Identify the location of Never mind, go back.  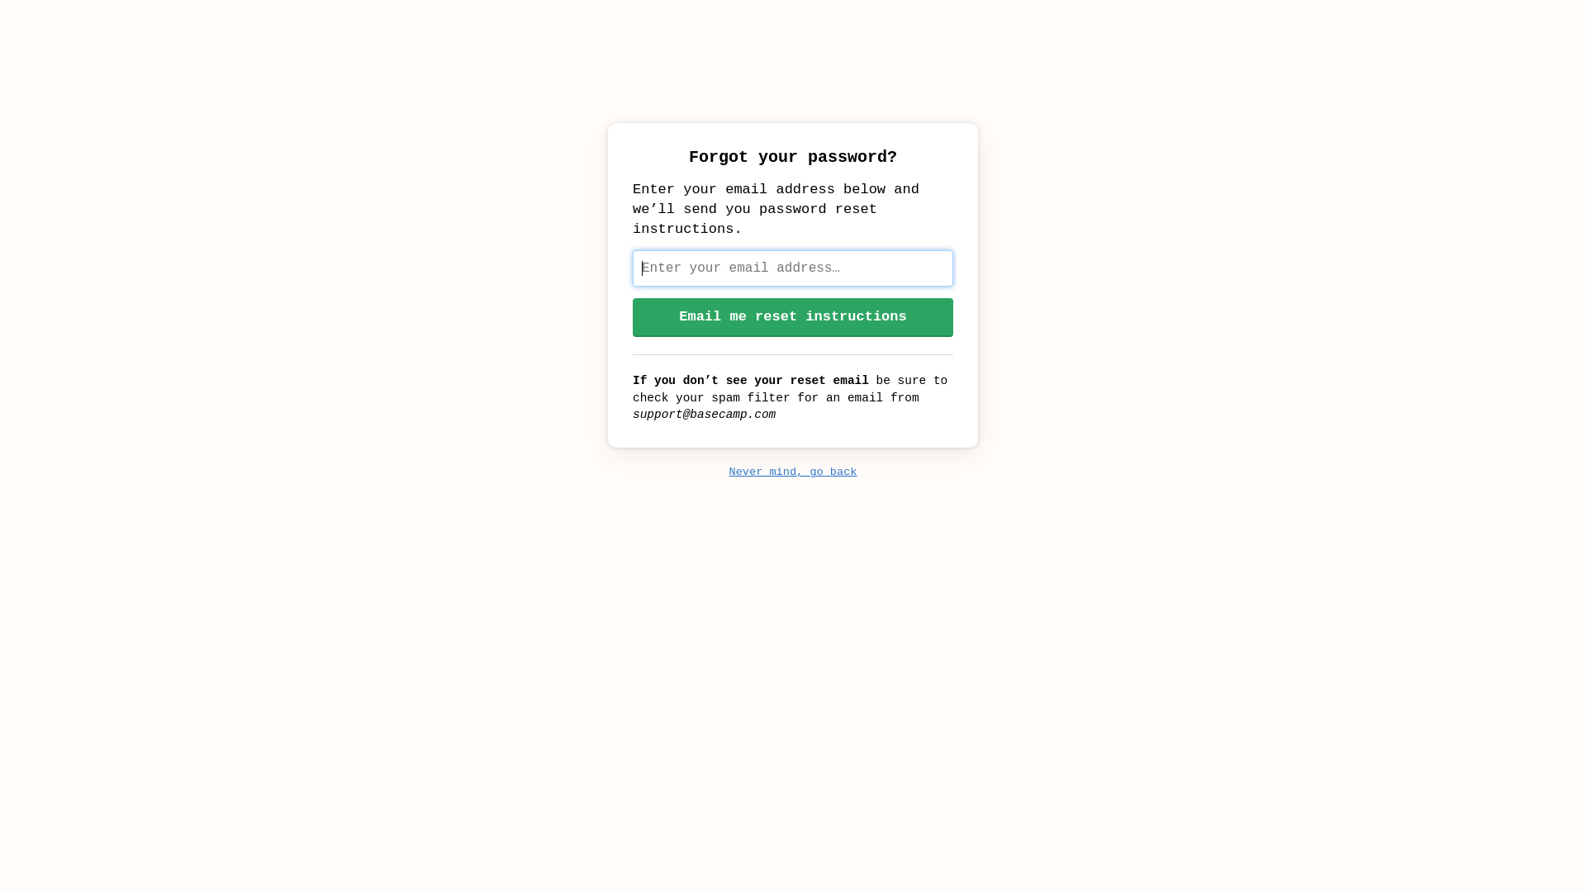
(793, 472).